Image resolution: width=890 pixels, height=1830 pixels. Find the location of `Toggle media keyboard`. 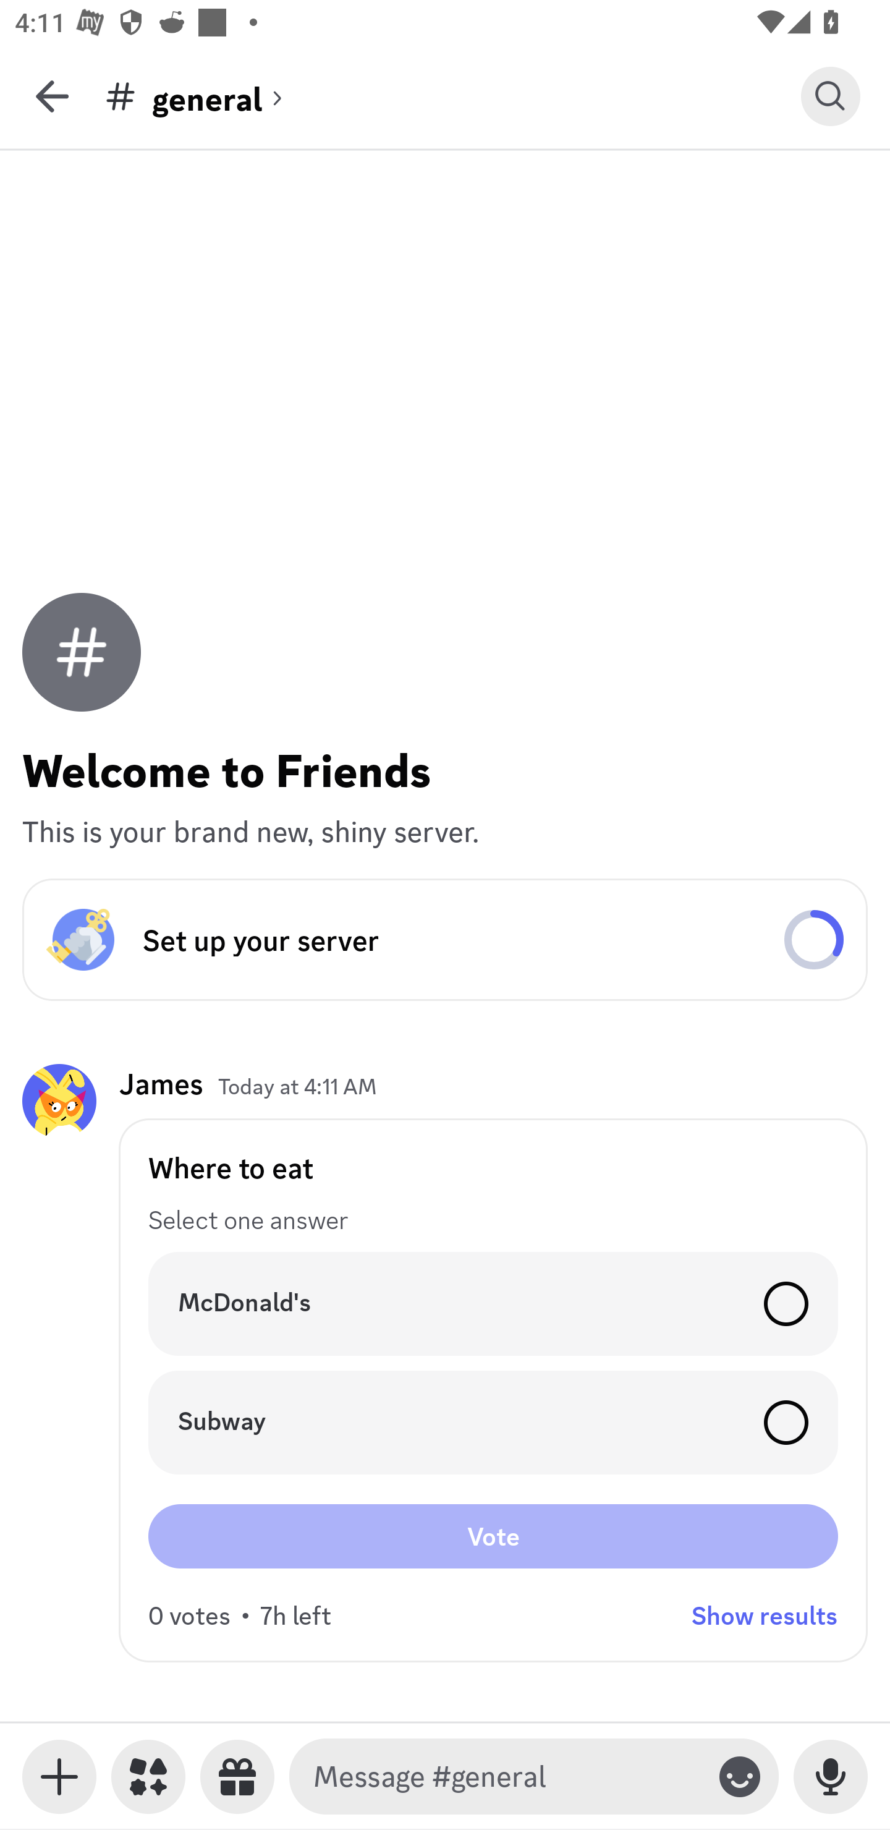

Toggle media keyboard is located at coordinates (59, 1777).